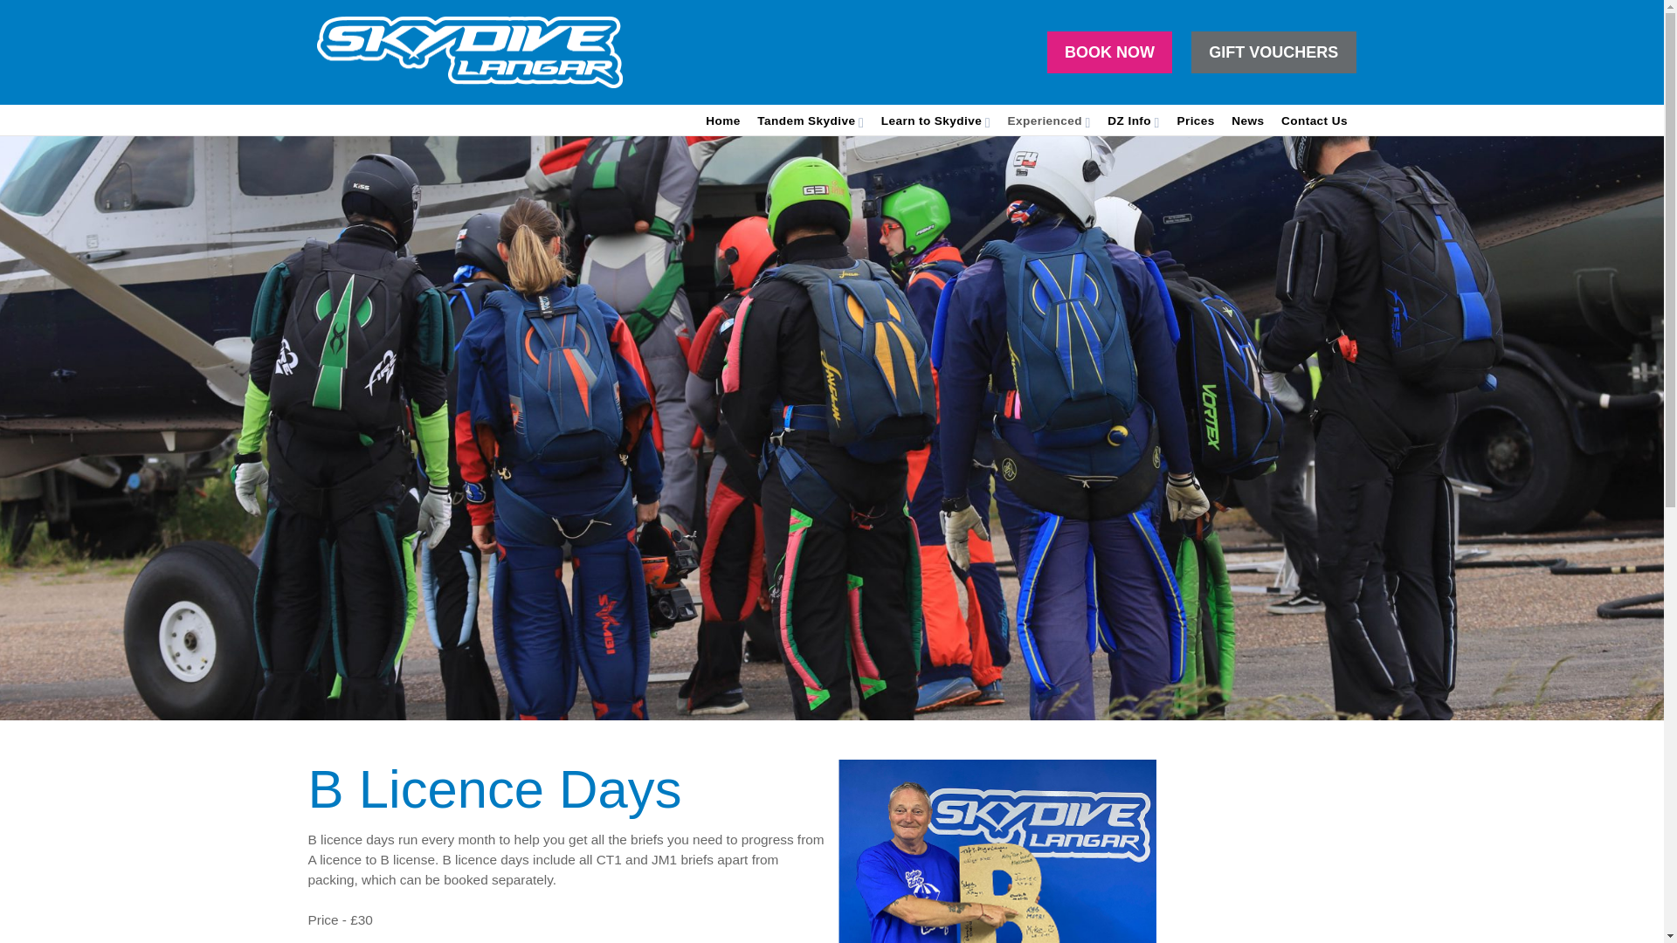  I want to click on Experienced, so click(1050, 120).